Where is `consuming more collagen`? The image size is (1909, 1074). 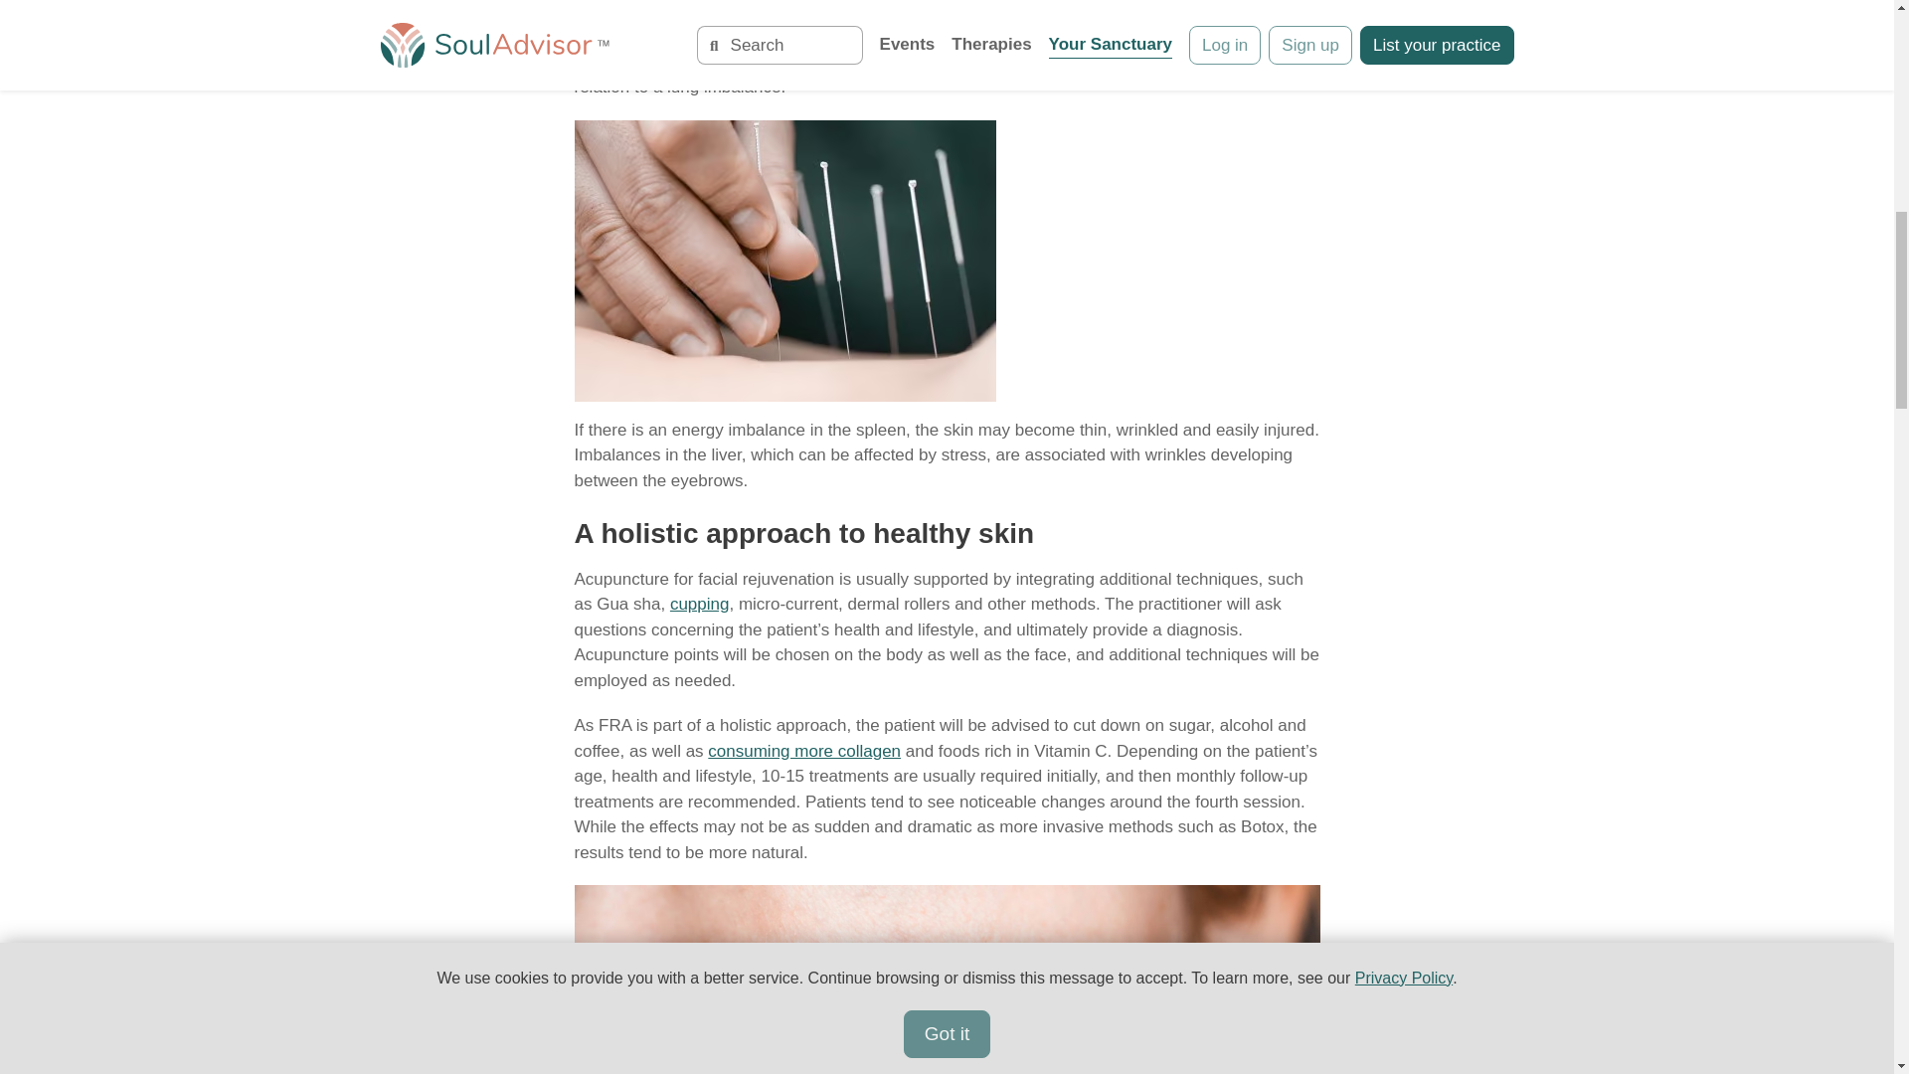 consuming more collagen is located at coordinates (804, 751).